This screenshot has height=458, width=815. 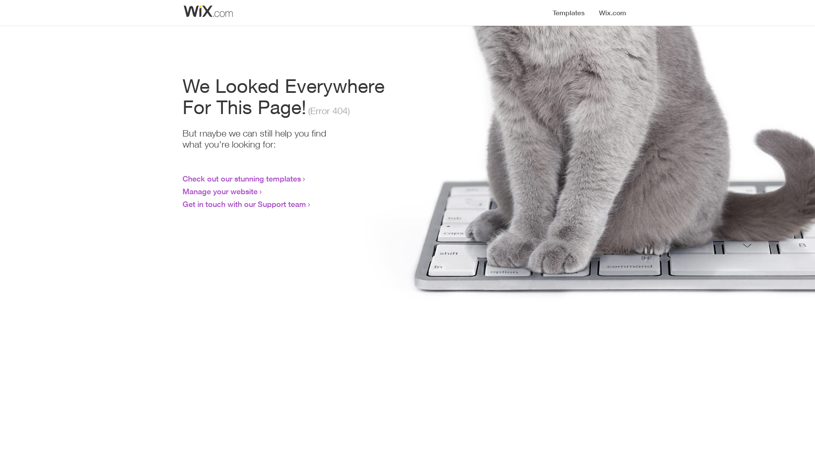 I want to click on Manage your website, so click(x=220, y=191).